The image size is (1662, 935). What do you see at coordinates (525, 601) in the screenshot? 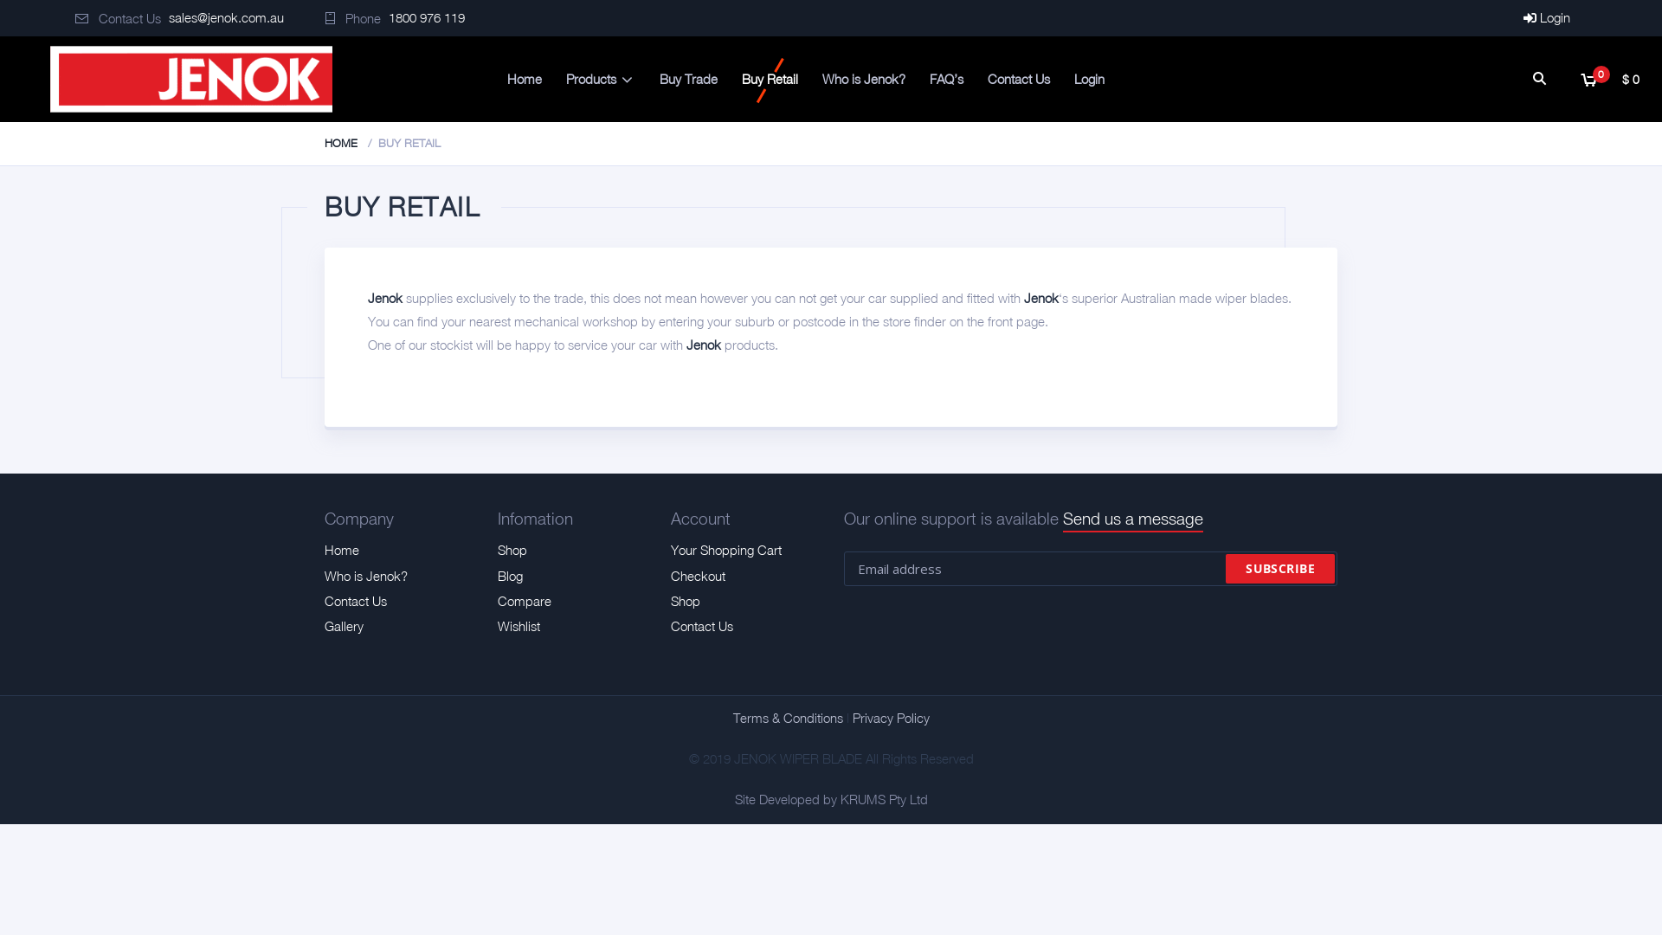
I see `Compare` at bounding box center [525, 601].